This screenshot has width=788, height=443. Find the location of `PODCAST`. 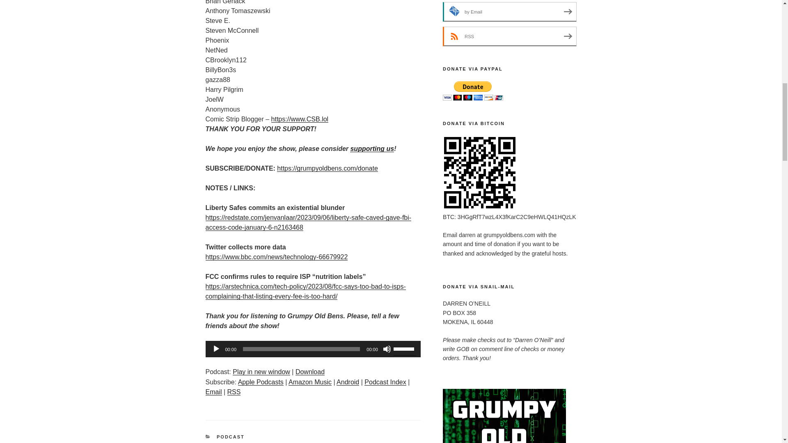

PODCAST is located at coordinates (231, 437).